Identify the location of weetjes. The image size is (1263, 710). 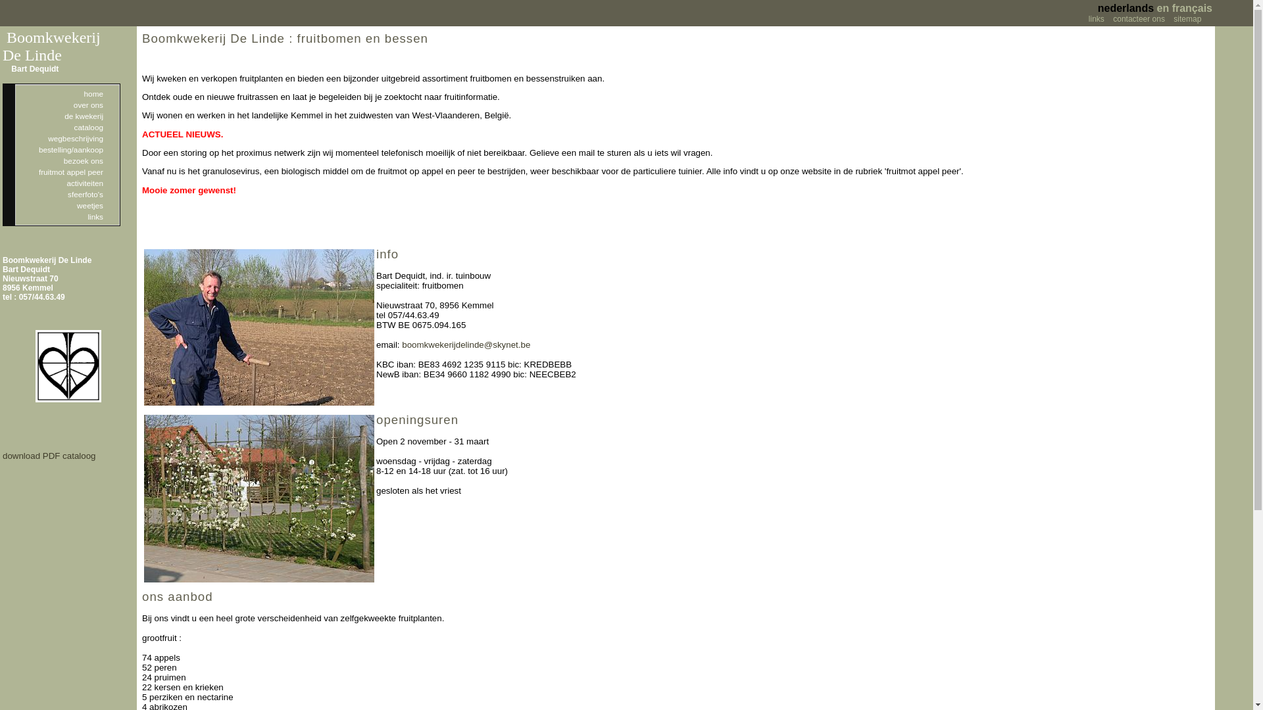
(67, 205).